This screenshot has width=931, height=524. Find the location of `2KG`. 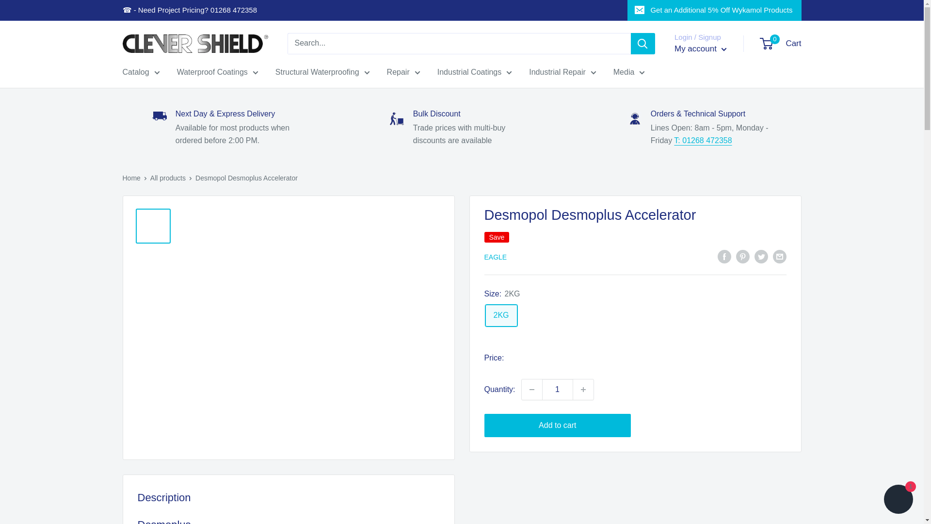

2KG is located at coordinates (500, 315).